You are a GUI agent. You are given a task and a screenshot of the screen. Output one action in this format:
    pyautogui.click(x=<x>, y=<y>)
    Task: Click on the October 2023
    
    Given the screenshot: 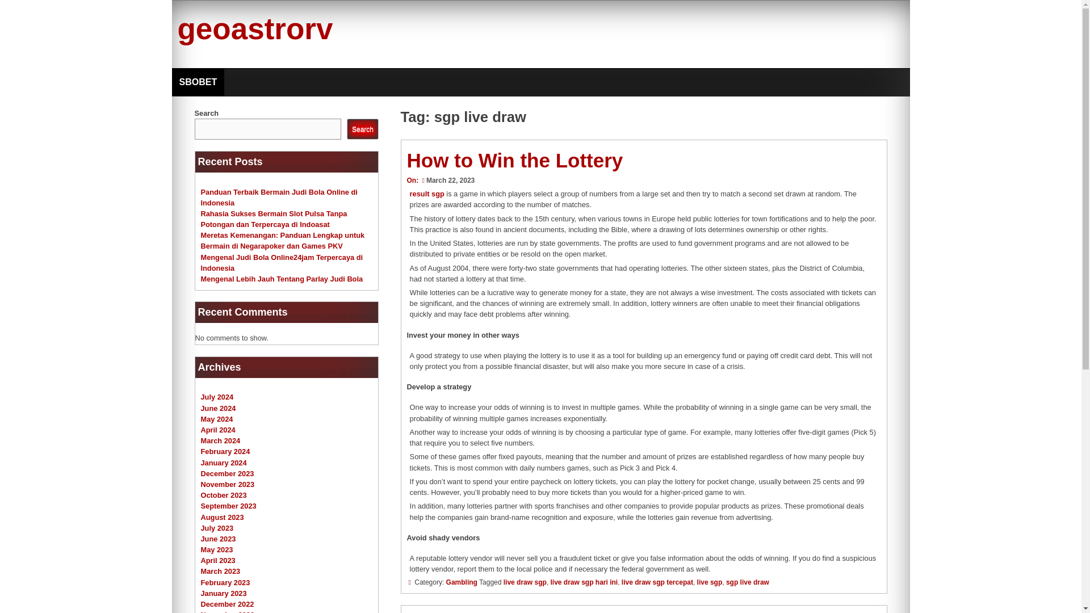 What is the action you would take?
    pyautogui.click(x=224, y=495)
    